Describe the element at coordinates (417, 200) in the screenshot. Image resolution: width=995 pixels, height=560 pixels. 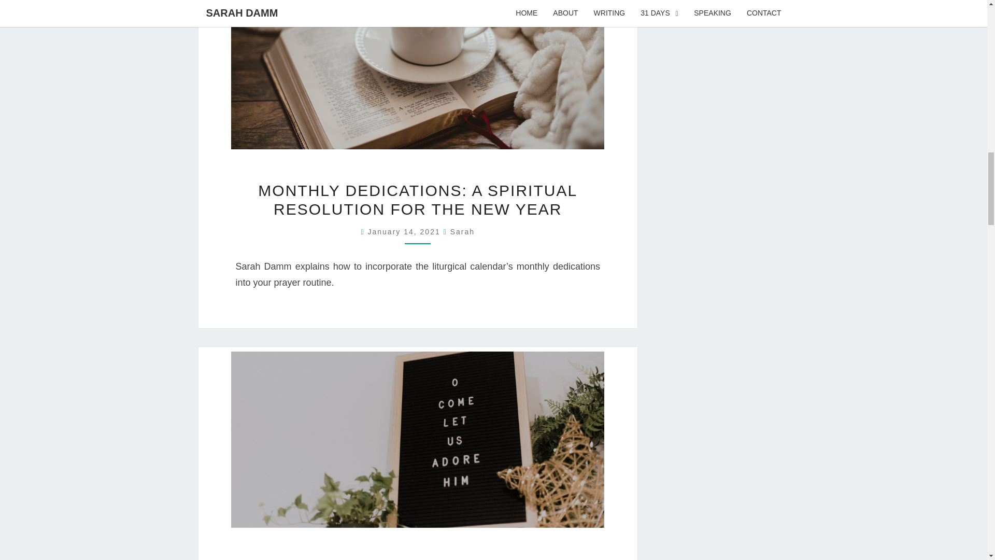
I see `MONTHLY DEDICATIONS: A SPIRITUAL RESOLUTION FOR THE NEW YEAR` at that location.